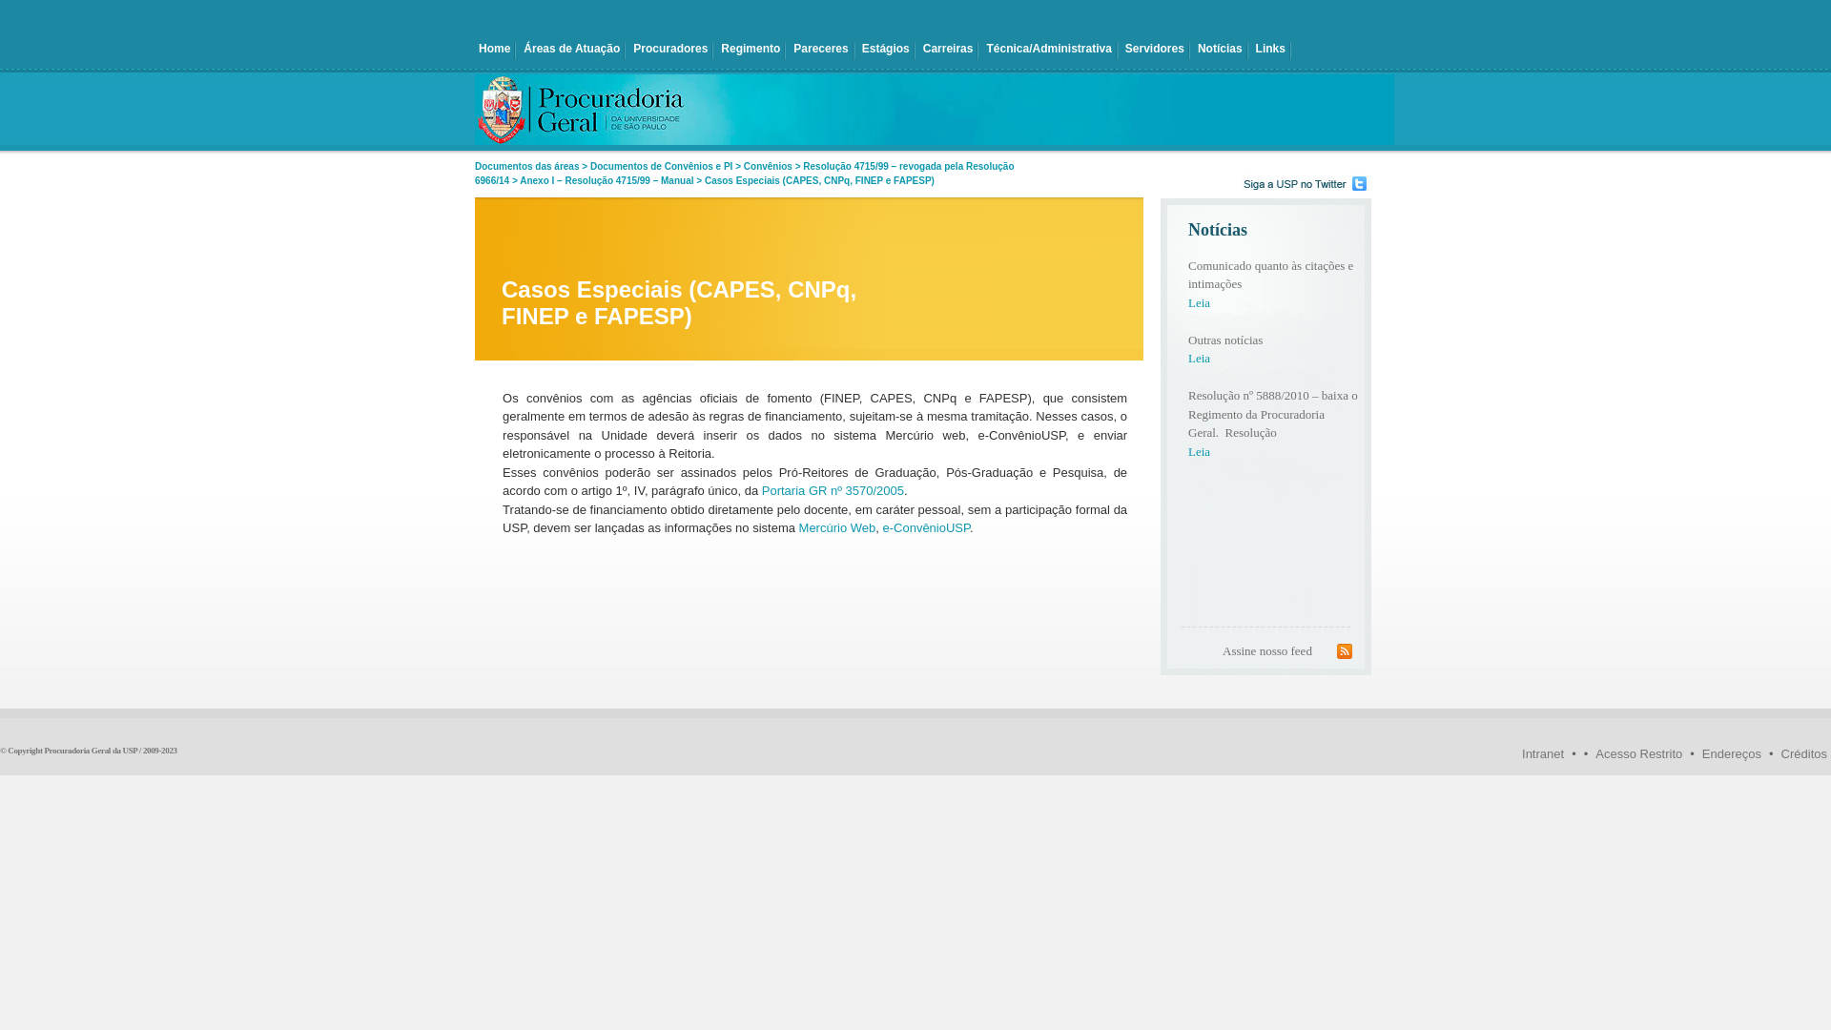 This screenshot has width=1831, height=1030. Describe the element at coordinates (494, 51) in the screenshot. I see `Home` at that location.